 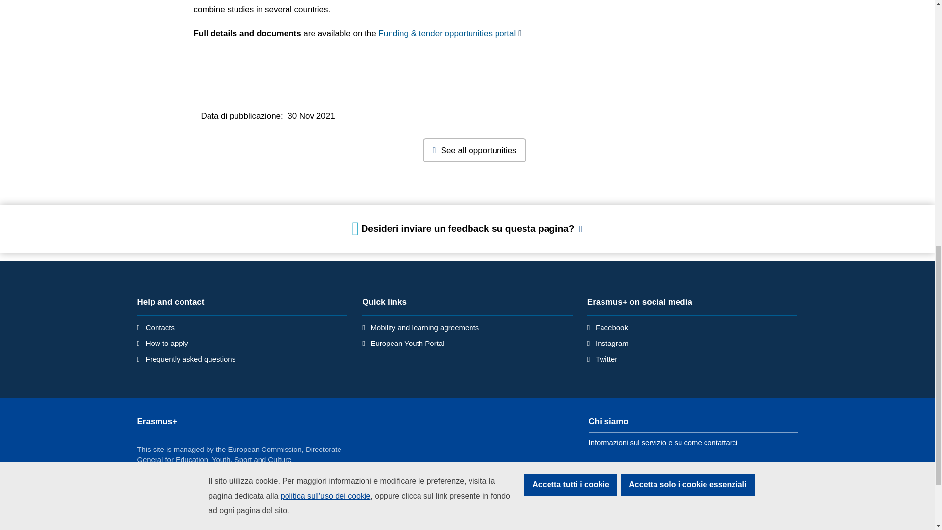 I want to click on European Commission, so click(x=209, y=528).